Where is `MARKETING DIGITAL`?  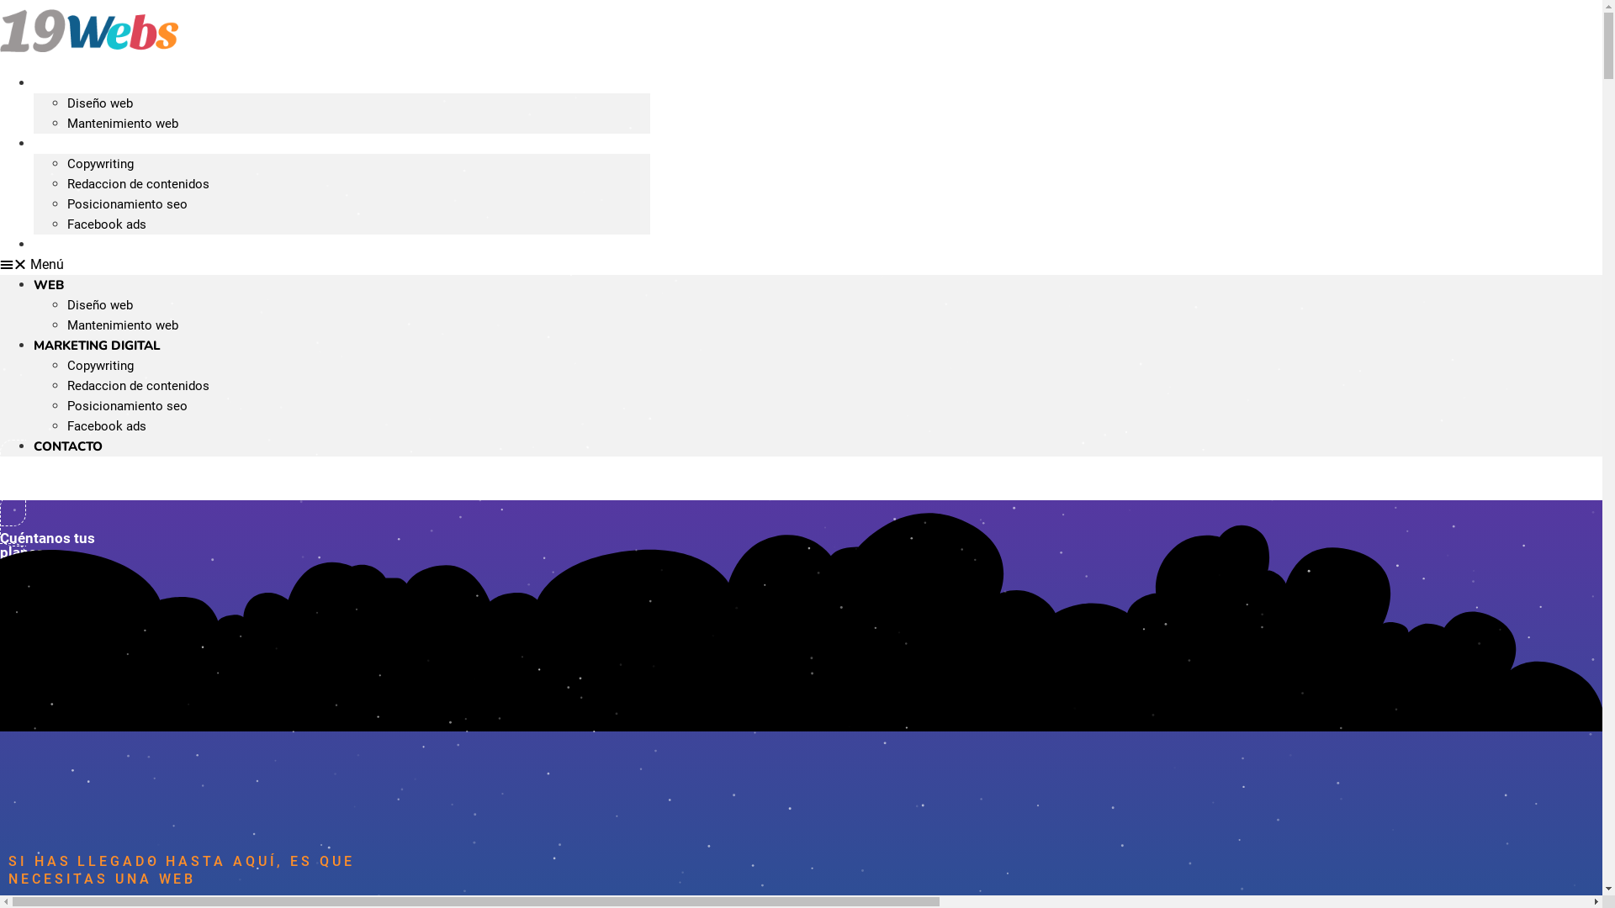 MARKETING DIGITAL is located at coordinates (94, 145).